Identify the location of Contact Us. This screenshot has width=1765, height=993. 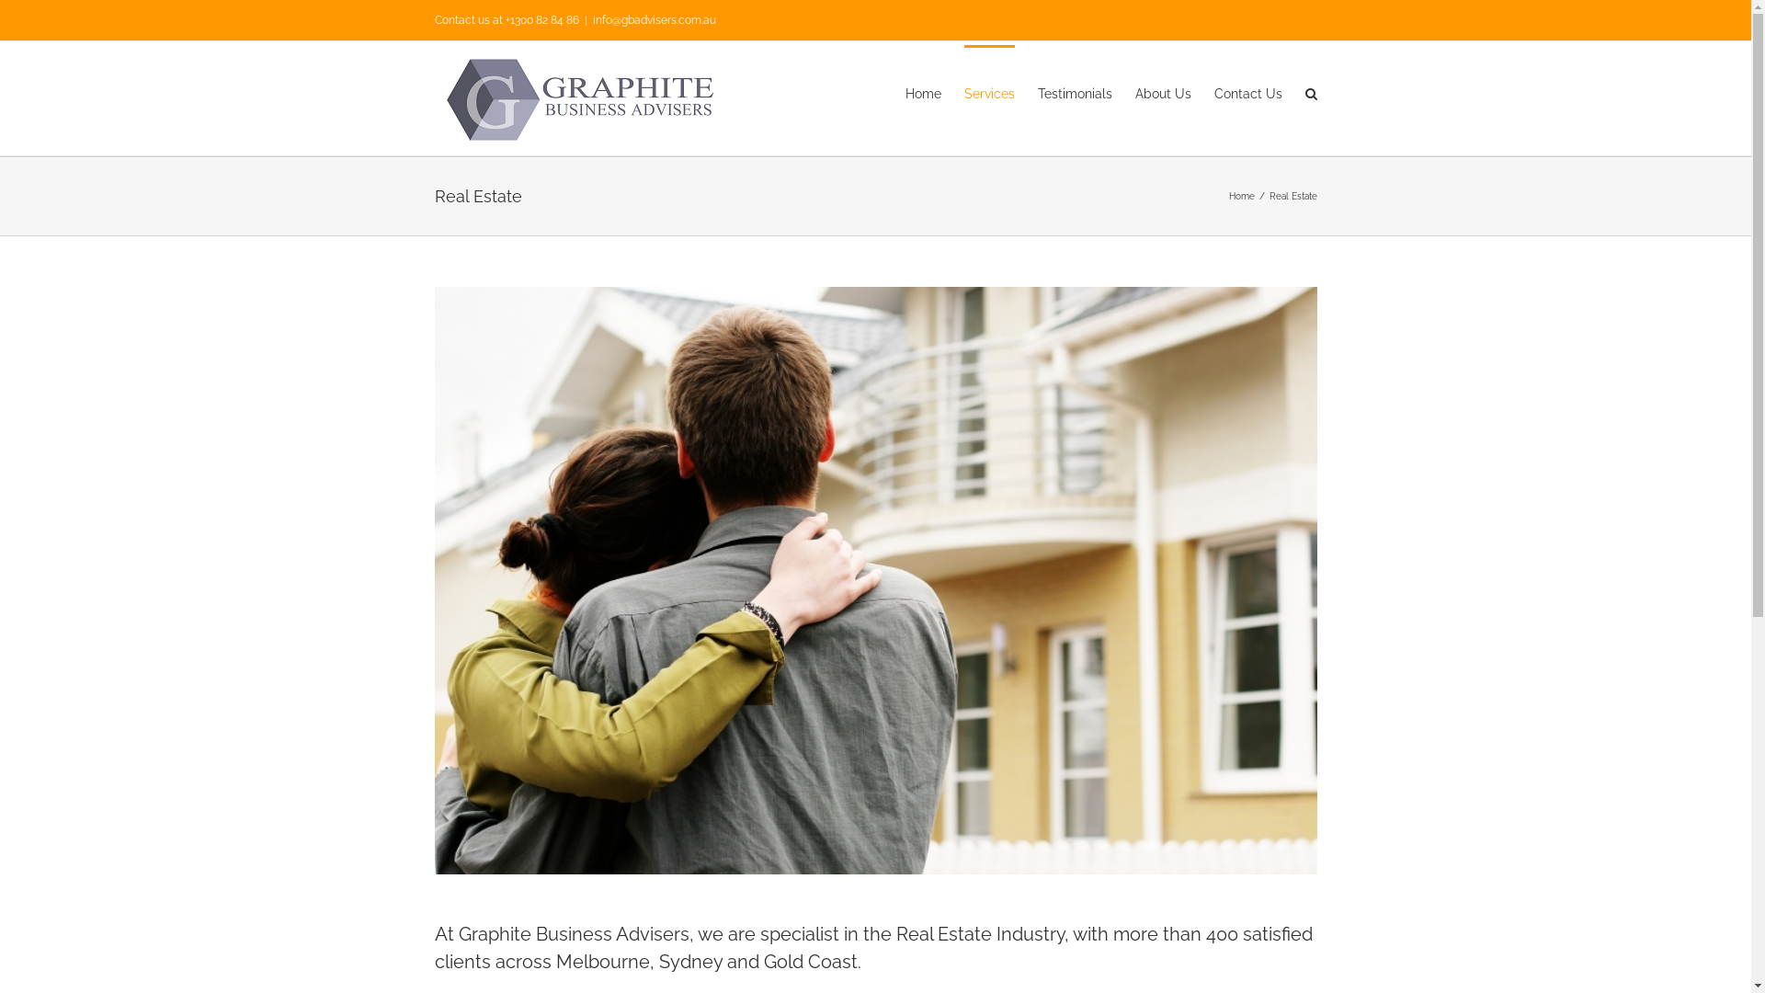
(1247, 92).